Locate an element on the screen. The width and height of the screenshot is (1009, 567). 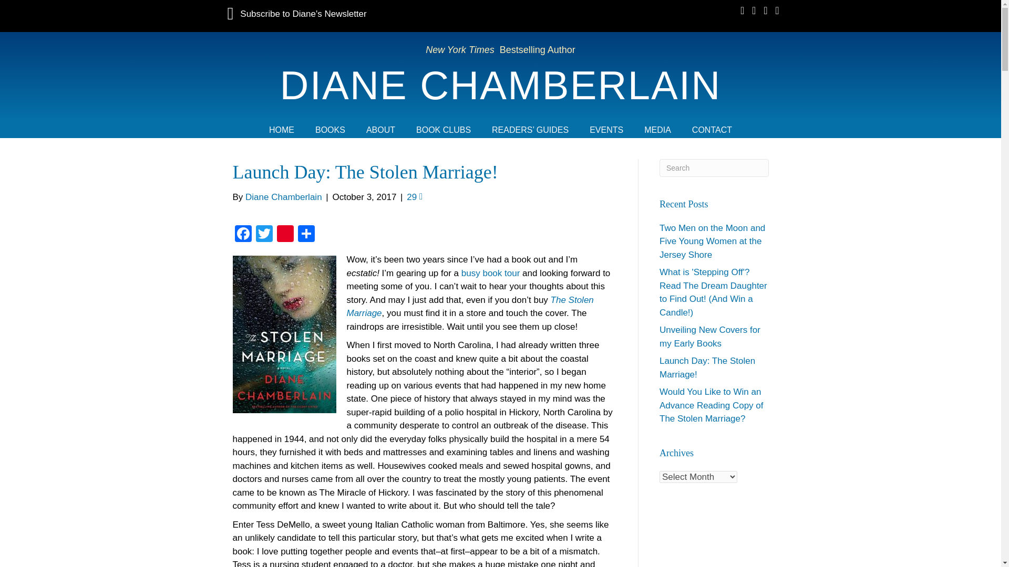
Facebook is located at coordinates (242, 234).